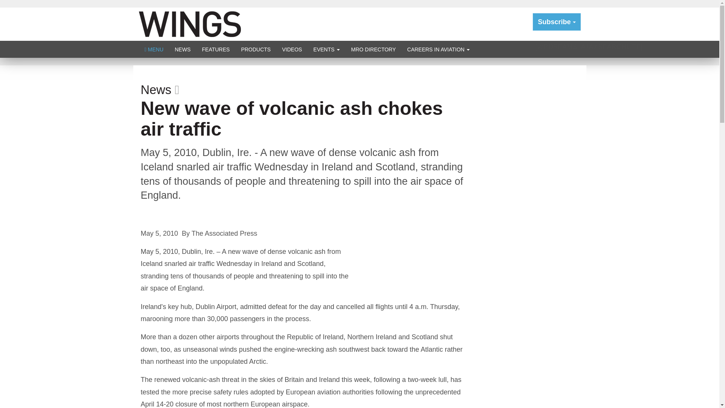 The image size is (725, 408). Describe the element at coordinates (326, 49) in the screenshot. I see `EVENTS` at that location.